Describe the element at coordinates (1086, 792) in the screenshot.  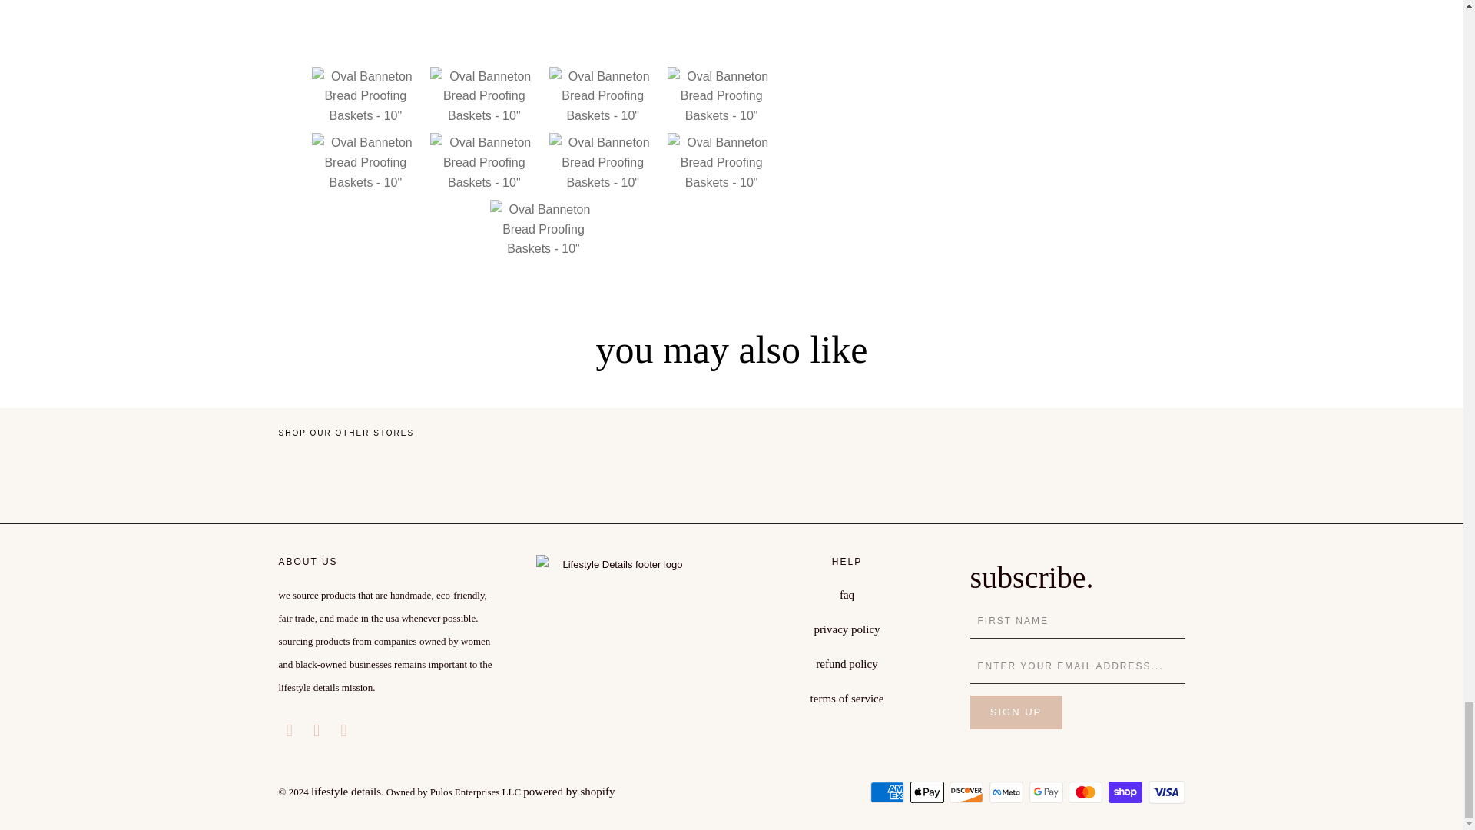
I see `Mastercard` at that location.